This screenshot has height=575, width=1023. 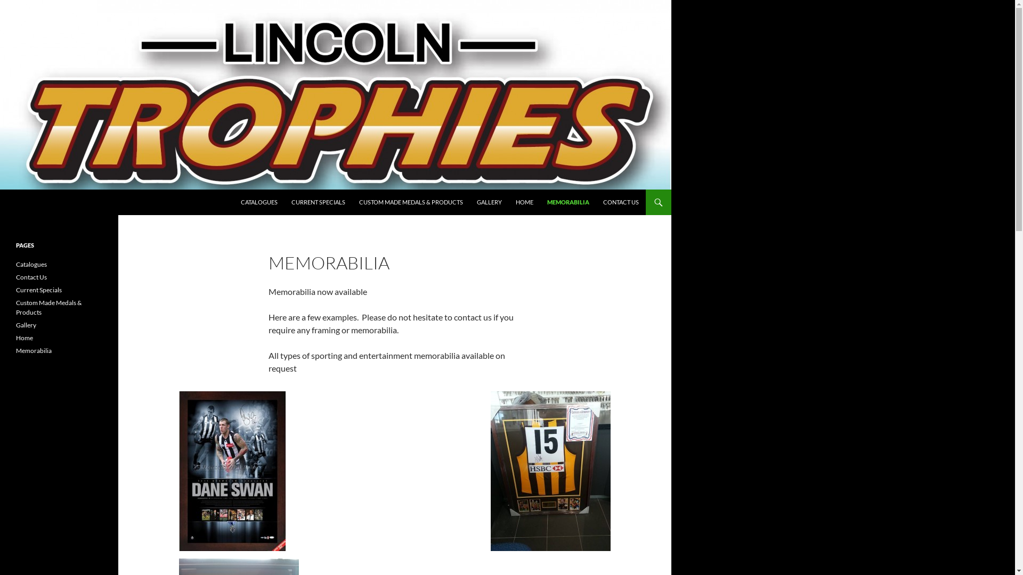 What do you see at coordinates (25, 338) in the screenshot?
I see `Home` at bounding box center [25, 338].